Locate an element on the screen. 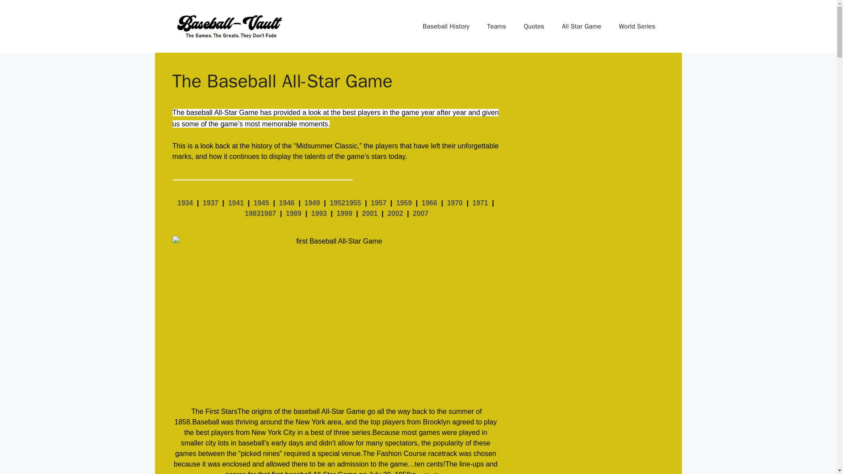 This screenshot has height=474, width=843. 1983 is located at coordinates (253, 213).